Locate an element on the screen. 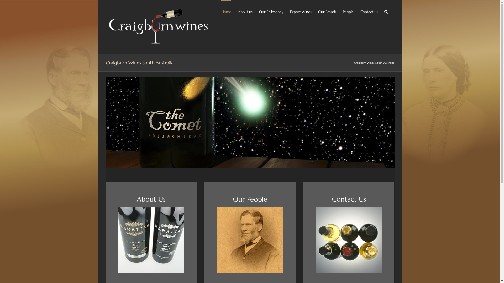  People is located at coordinates (348, 11).